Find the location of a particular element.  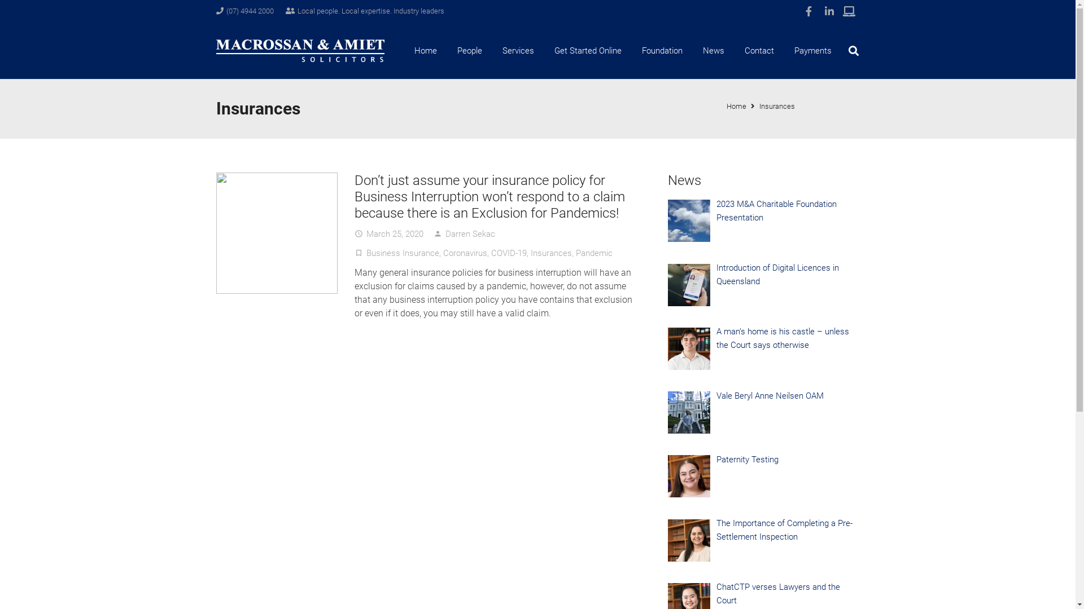

Home is located at coordinates (426, 51).